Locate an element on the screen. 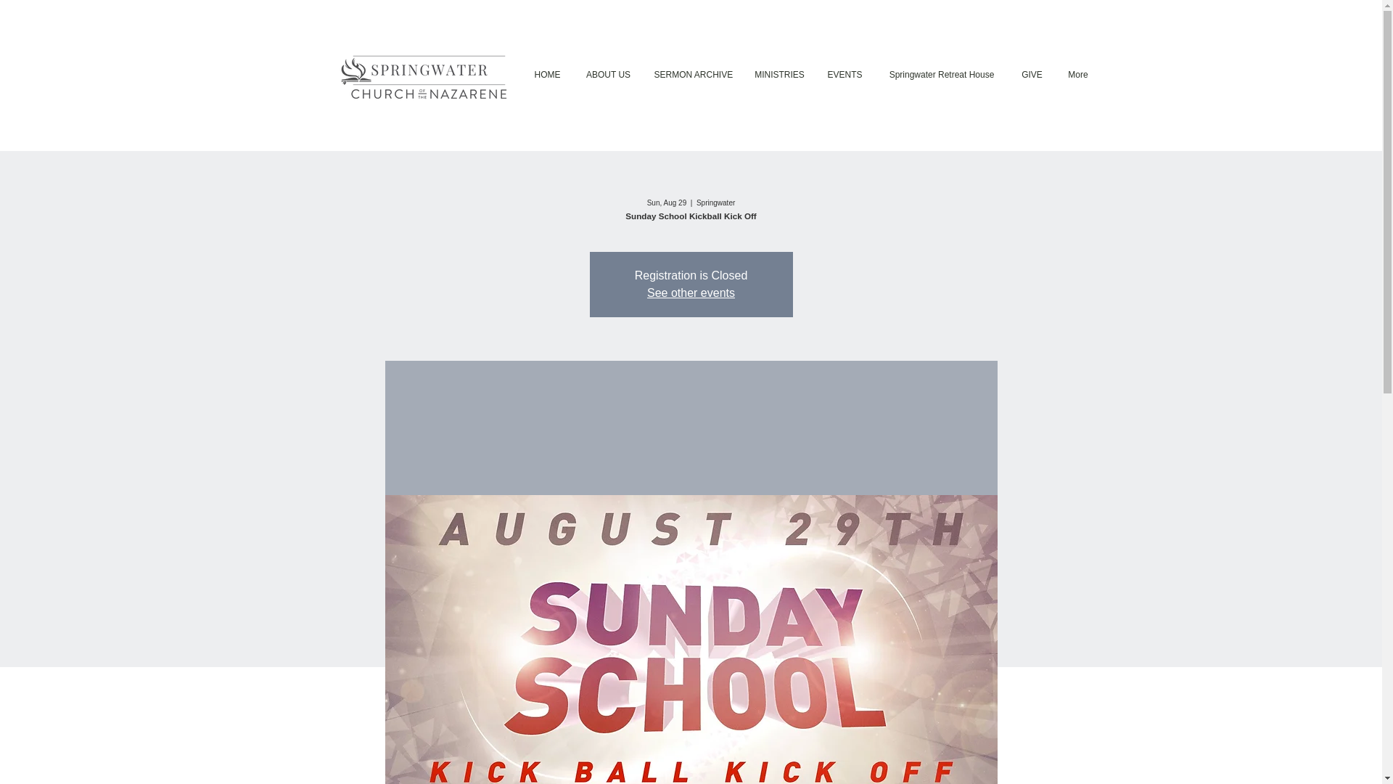 Image resolution: width=1393 pixels, height=784 pixels. HOME is located at coordinates (547, 74).